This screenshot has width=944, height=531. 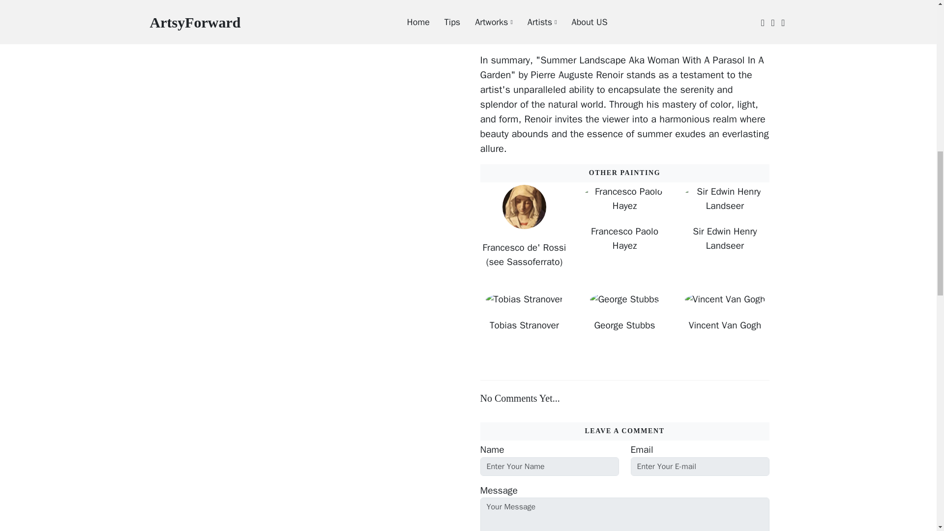 I want to click on Vincent Van Gogh, so click(x=725, y=325).